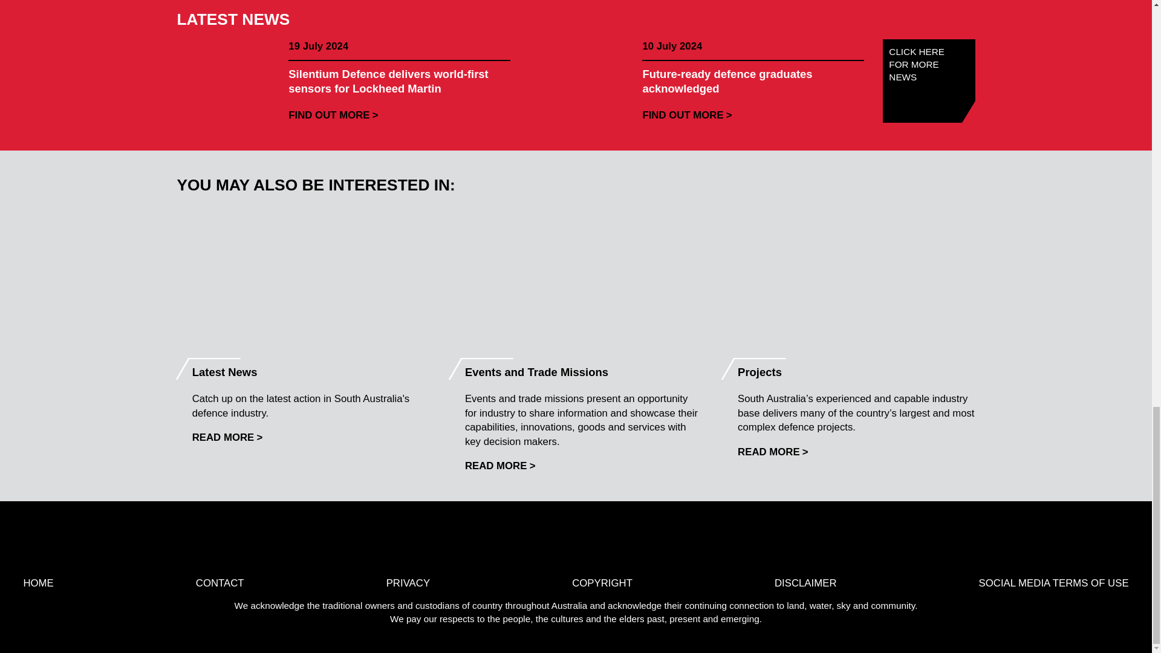 The width and height of the screenshot is (1161, 653). I want to click on View: Projects, so click(773, 452).